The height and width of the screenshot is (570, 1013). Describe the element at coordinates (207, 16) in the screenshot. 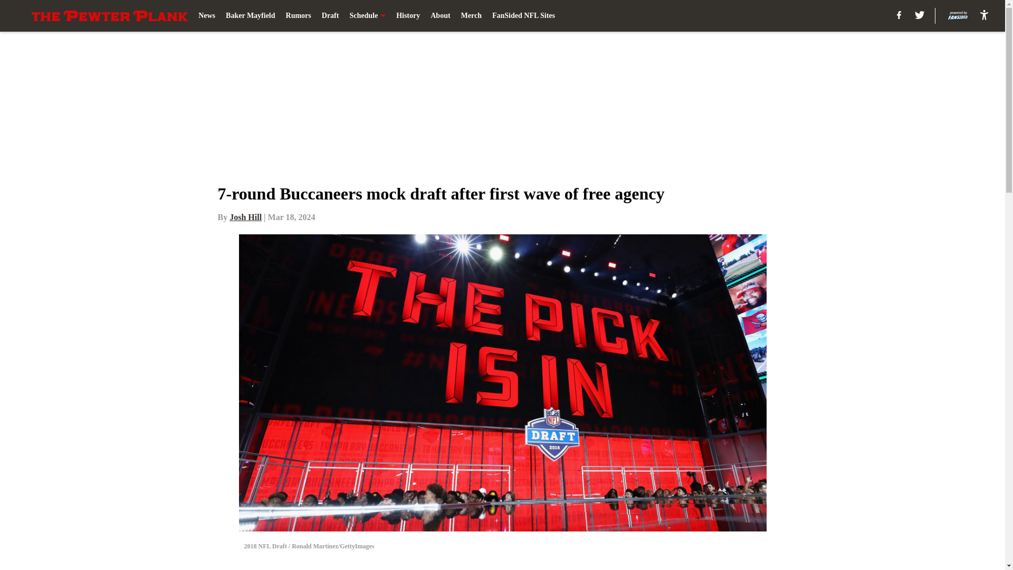

I see `News` at that location.